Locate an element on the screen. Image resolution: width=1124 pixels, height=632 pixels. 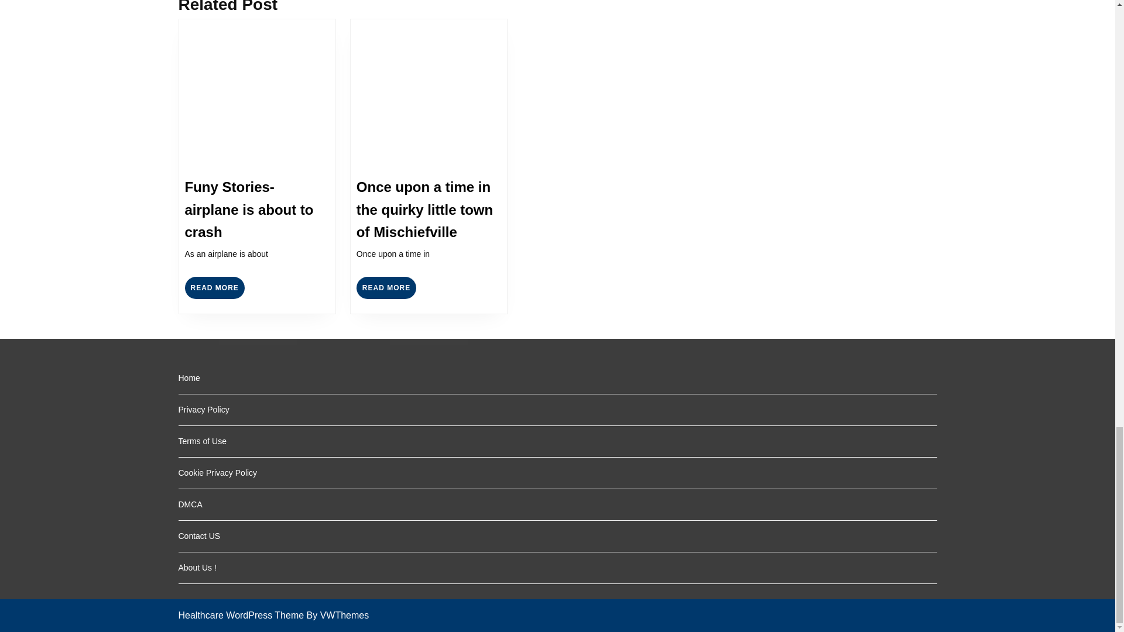
DMCA is located at coordinates (197, 568).